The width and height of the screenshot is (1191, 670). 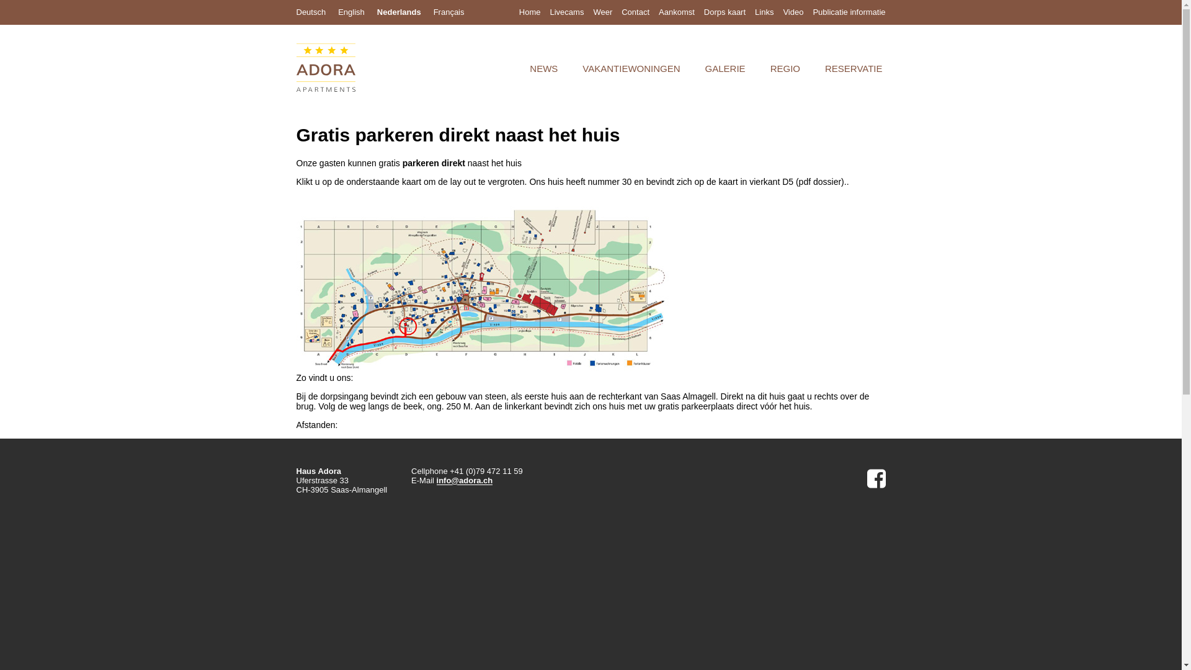 I want to click on Publicatie informatie, so click(x=849, y=12).